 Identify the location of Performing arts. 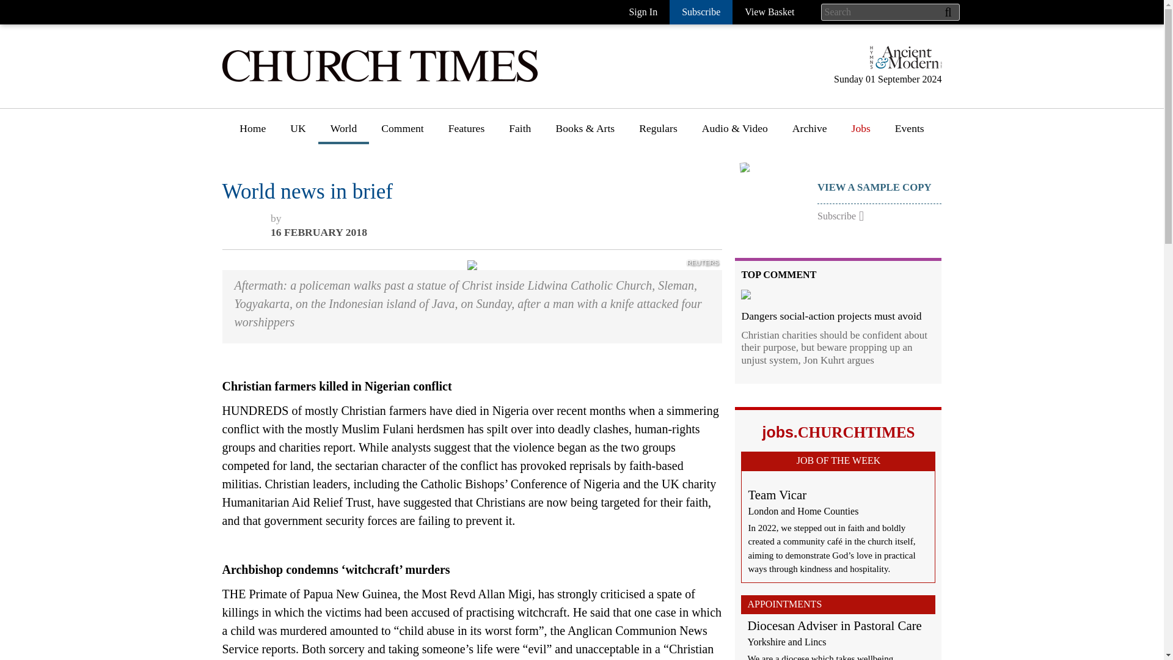
(589, 277).